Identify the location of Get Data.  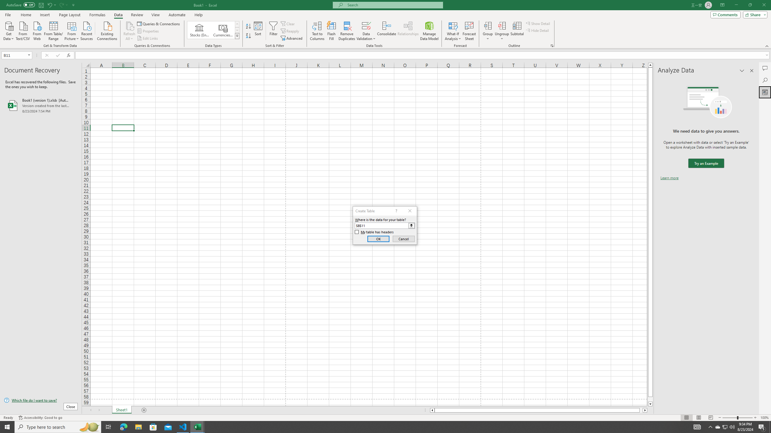
(9, 30).